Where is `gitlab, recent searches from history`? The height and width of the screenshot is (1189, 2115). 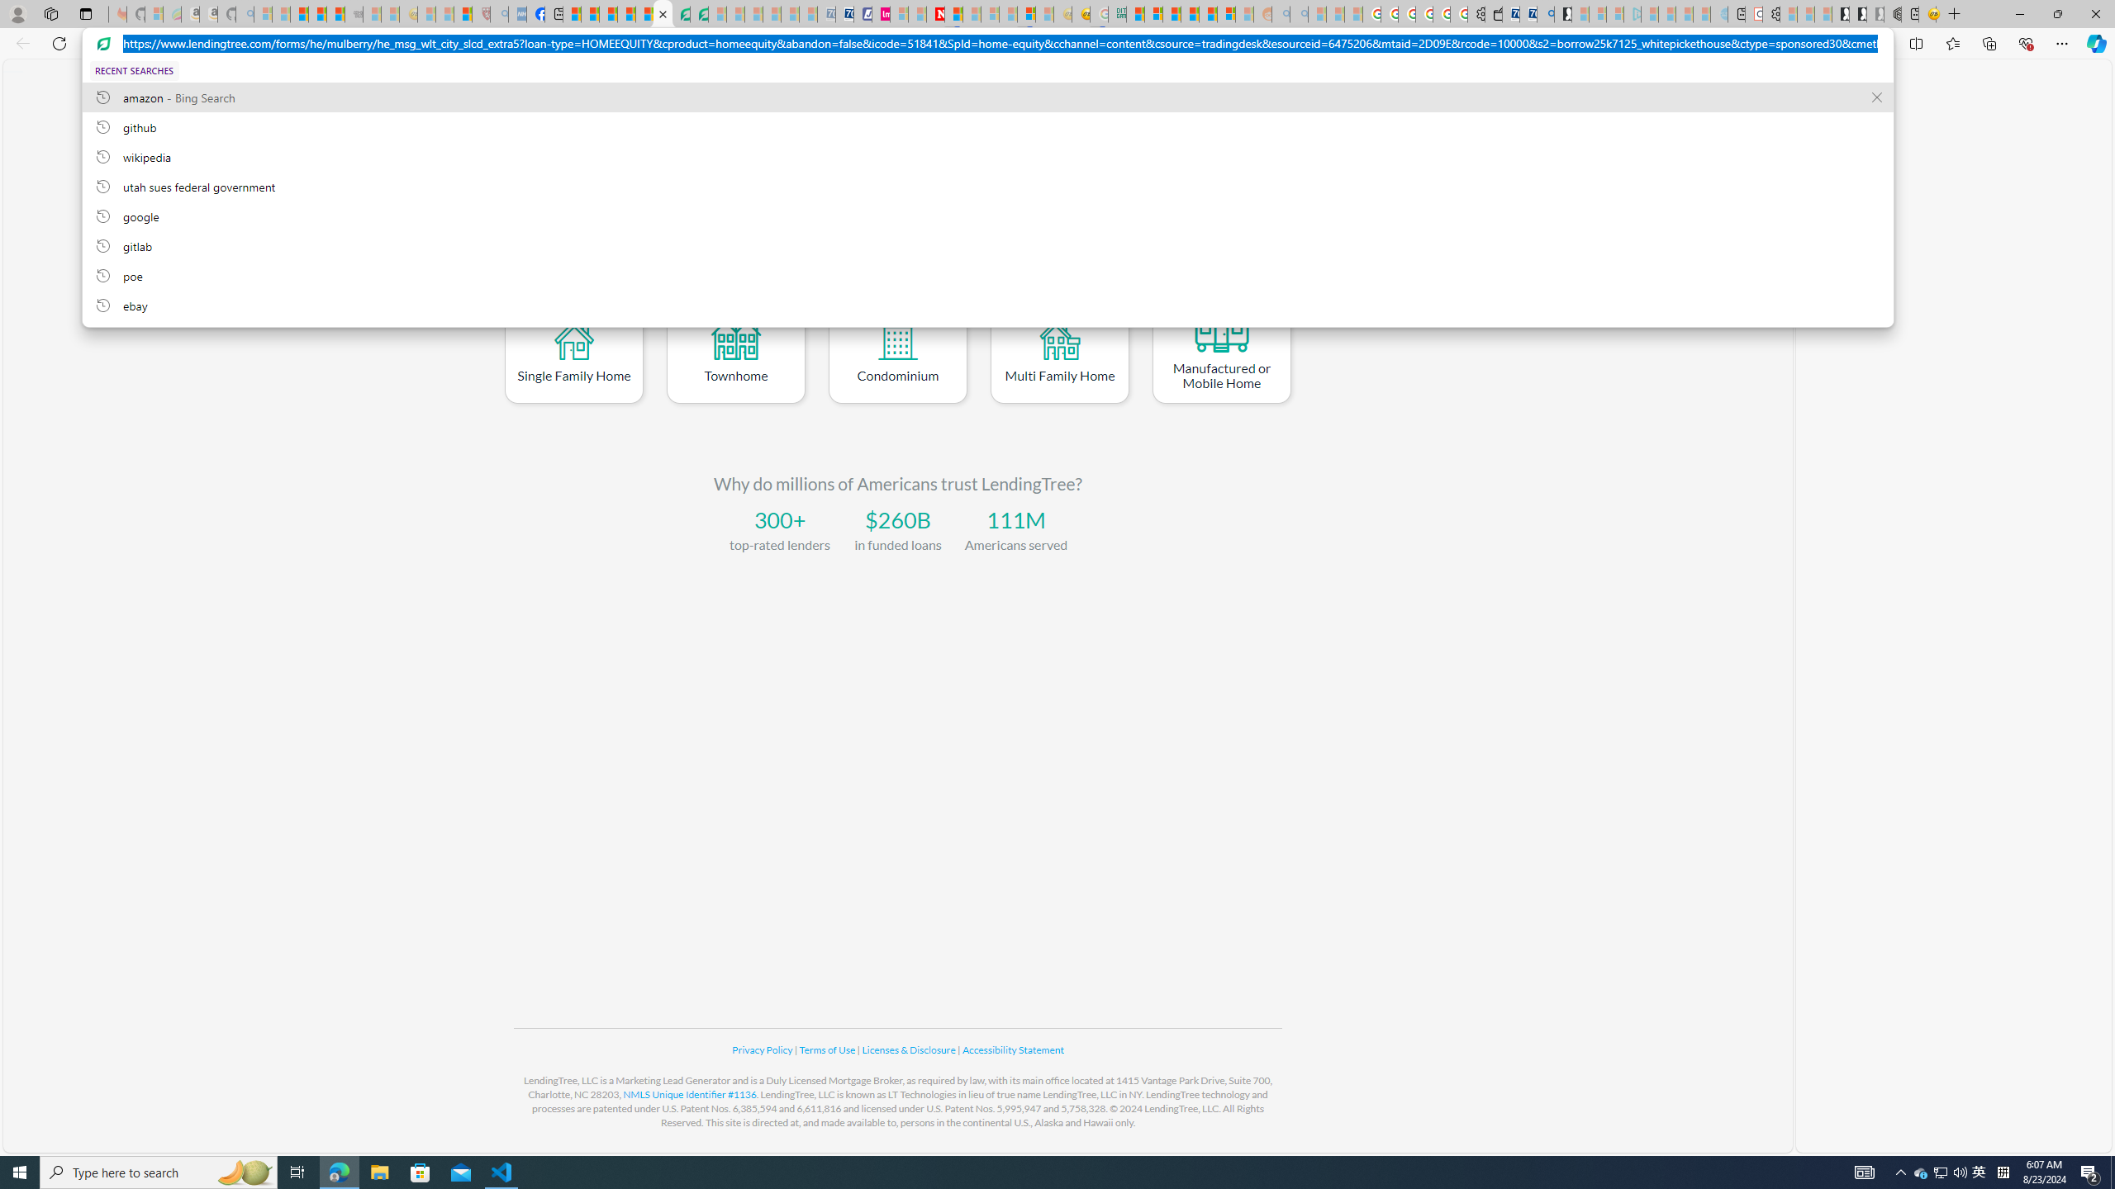
gitlab, recent searches from history is located at coordinates (987, 245).